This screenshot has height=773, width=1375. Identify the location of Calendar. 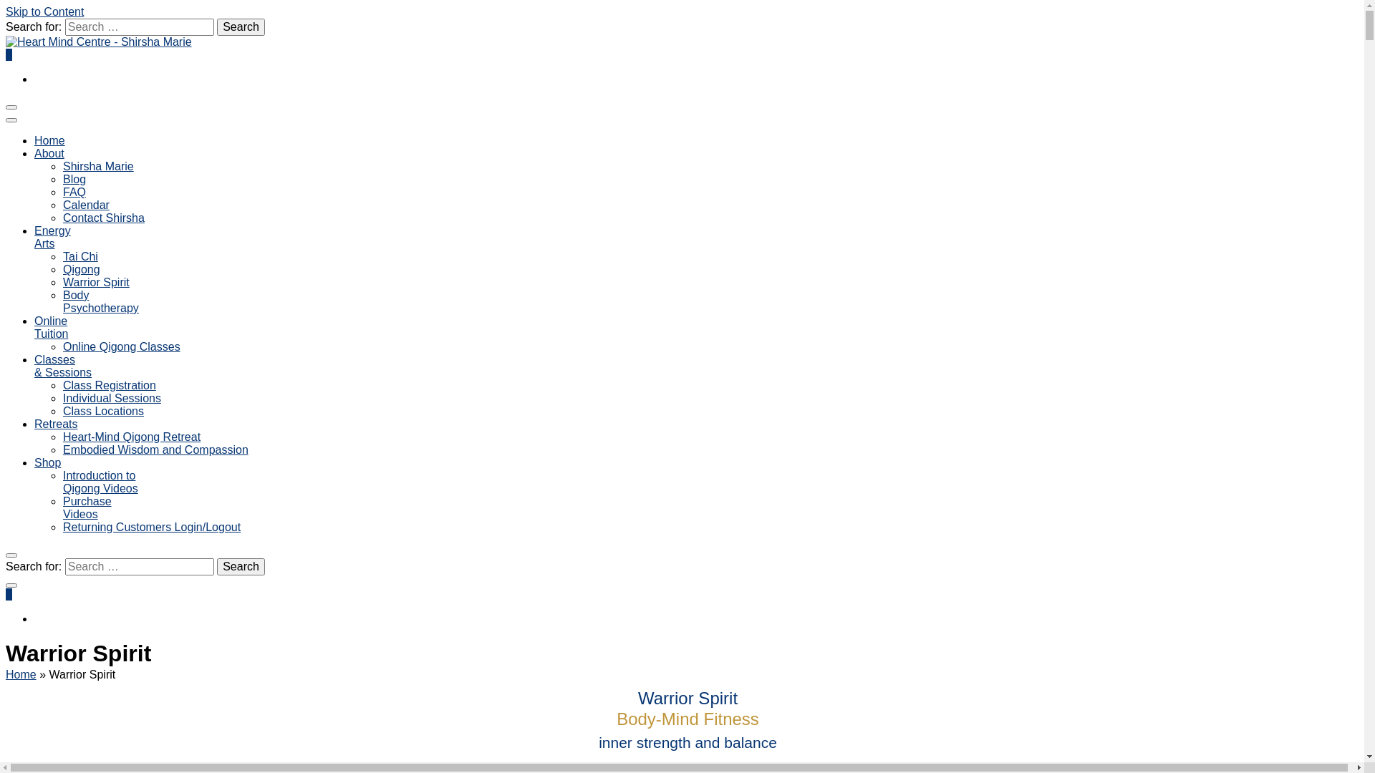
(86, 205).